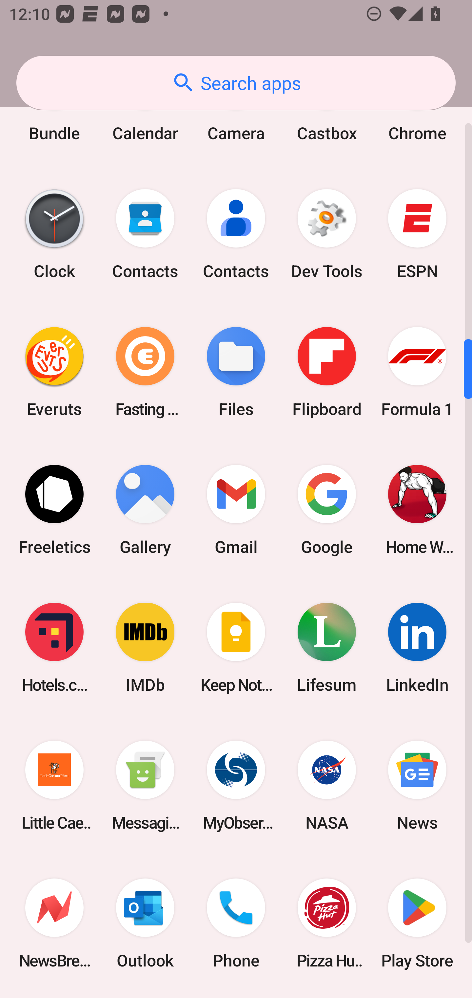 The width and height of the screenshot is (472, 998). What do you see at coordinates (145, 234) in the screenshot?
I see `Contacts` at bounding box center [145, 234].